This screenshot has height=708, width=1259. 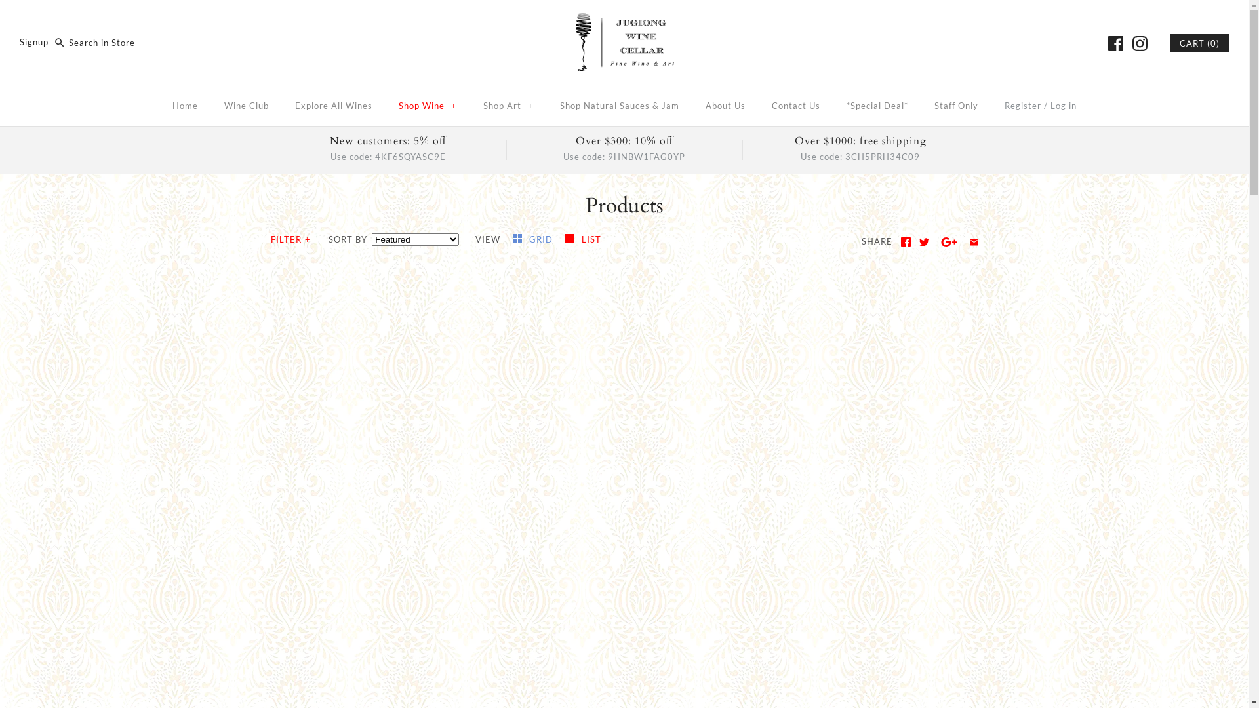 What do you see at coordinates (1116, 43) in the screenshot?
I see `Facebook` at bounding box center [1116, 43].